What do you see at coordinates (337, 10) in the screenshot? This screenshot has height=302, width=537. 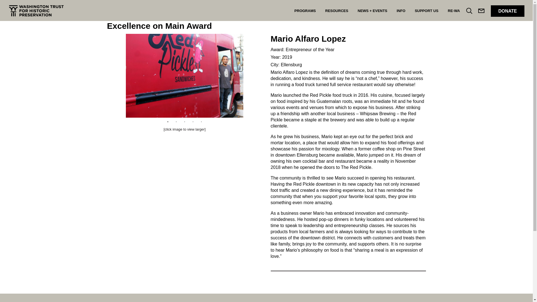 I see `RESOURCES` at bounding box center [337, 10].